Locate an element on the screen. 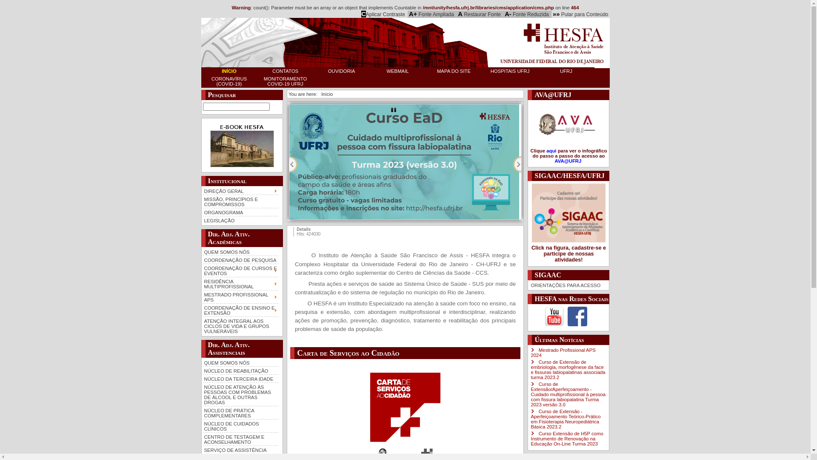 The width and height of the screenshot is (817, 460). Mestrado Profissional APS 2024 is located at coordinates (563, 353).